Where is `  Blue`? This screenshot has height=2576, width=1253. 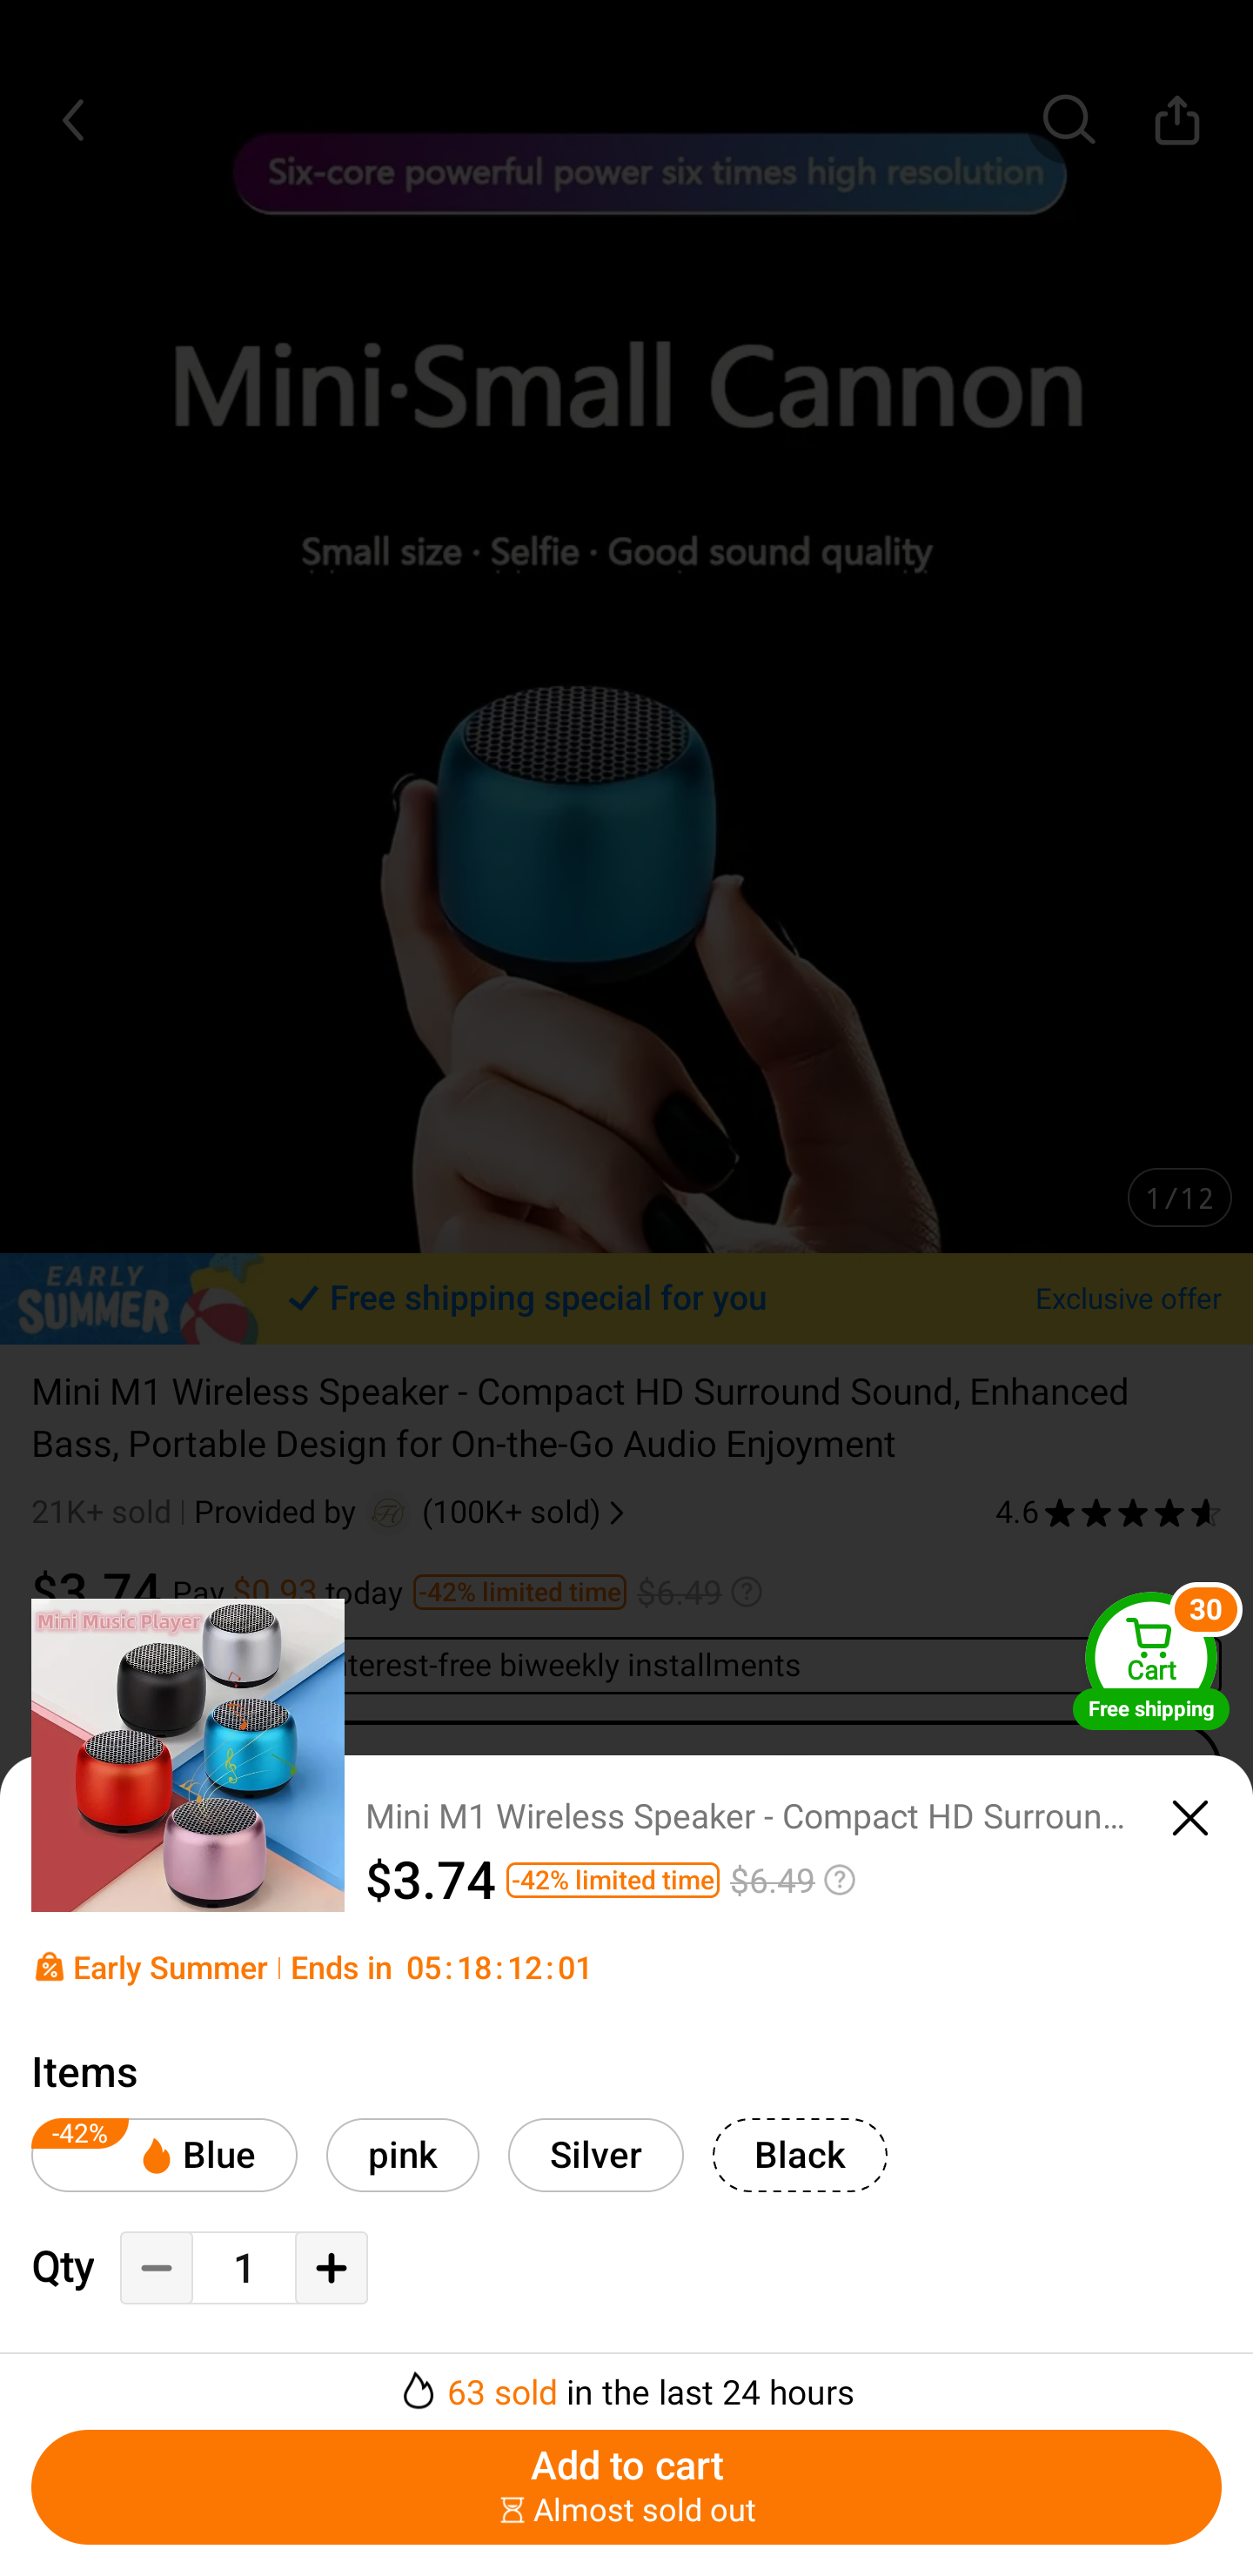   Blue is located at coordinates (164, 2155).